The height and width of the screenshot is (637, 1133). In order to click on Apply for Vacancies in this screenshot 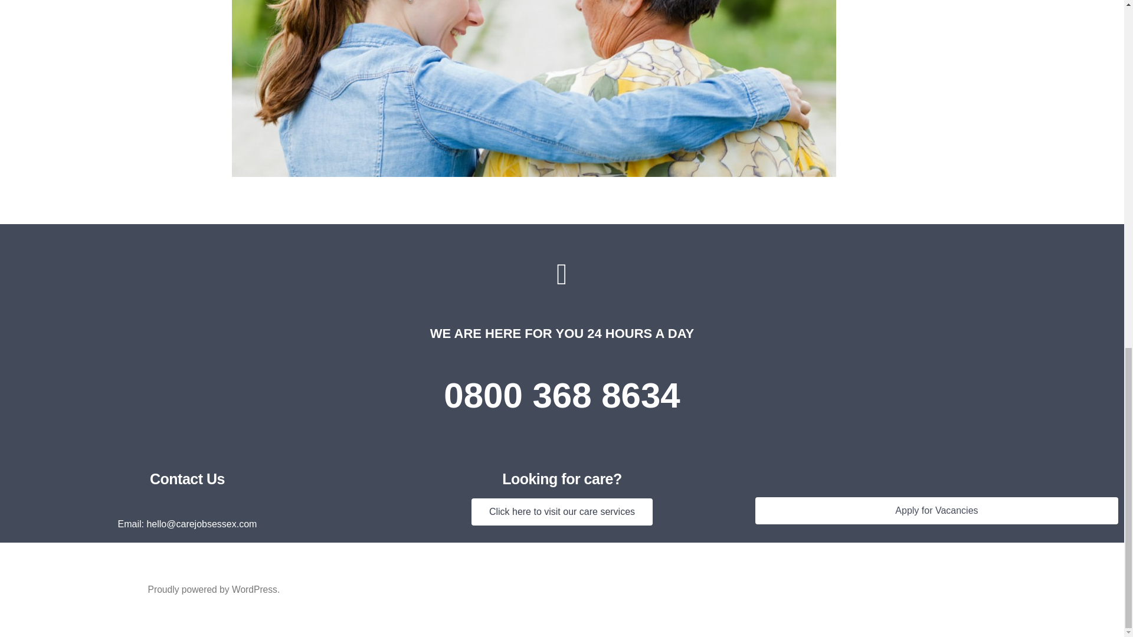, I will do `click(937, 511)`.